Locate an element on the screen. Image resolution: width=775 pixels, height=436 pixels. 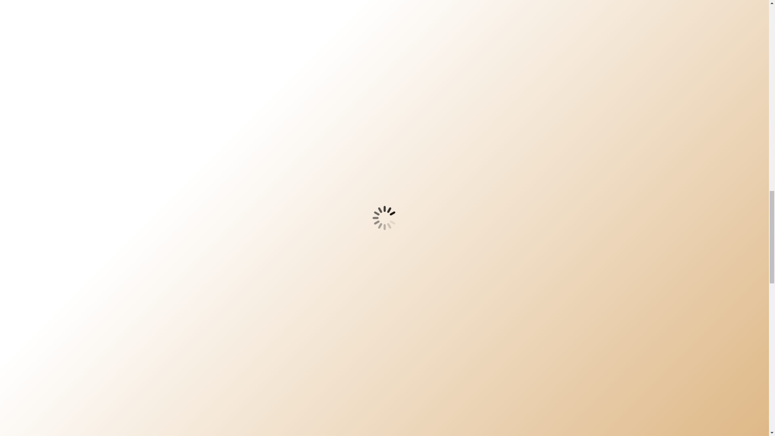
8:04 am is located at coordinates (360, 391).